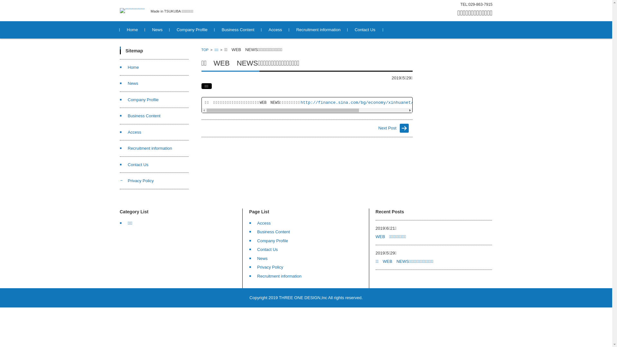 This screenshot has height=347, width=617. What do you see at coordinates (238, 30) in the screenshot?
I see `Business Content` at bounding box center [238, 30].